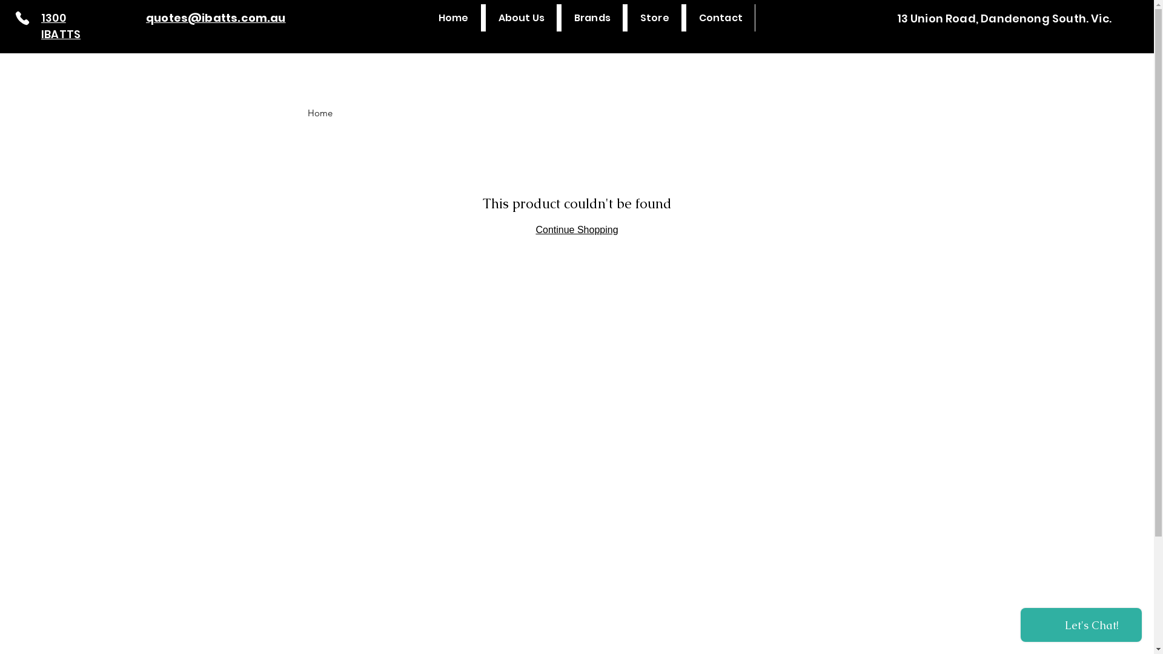 The image size is (1163, 654). I want to click on 1300 IBATTS, so click(61, 26).